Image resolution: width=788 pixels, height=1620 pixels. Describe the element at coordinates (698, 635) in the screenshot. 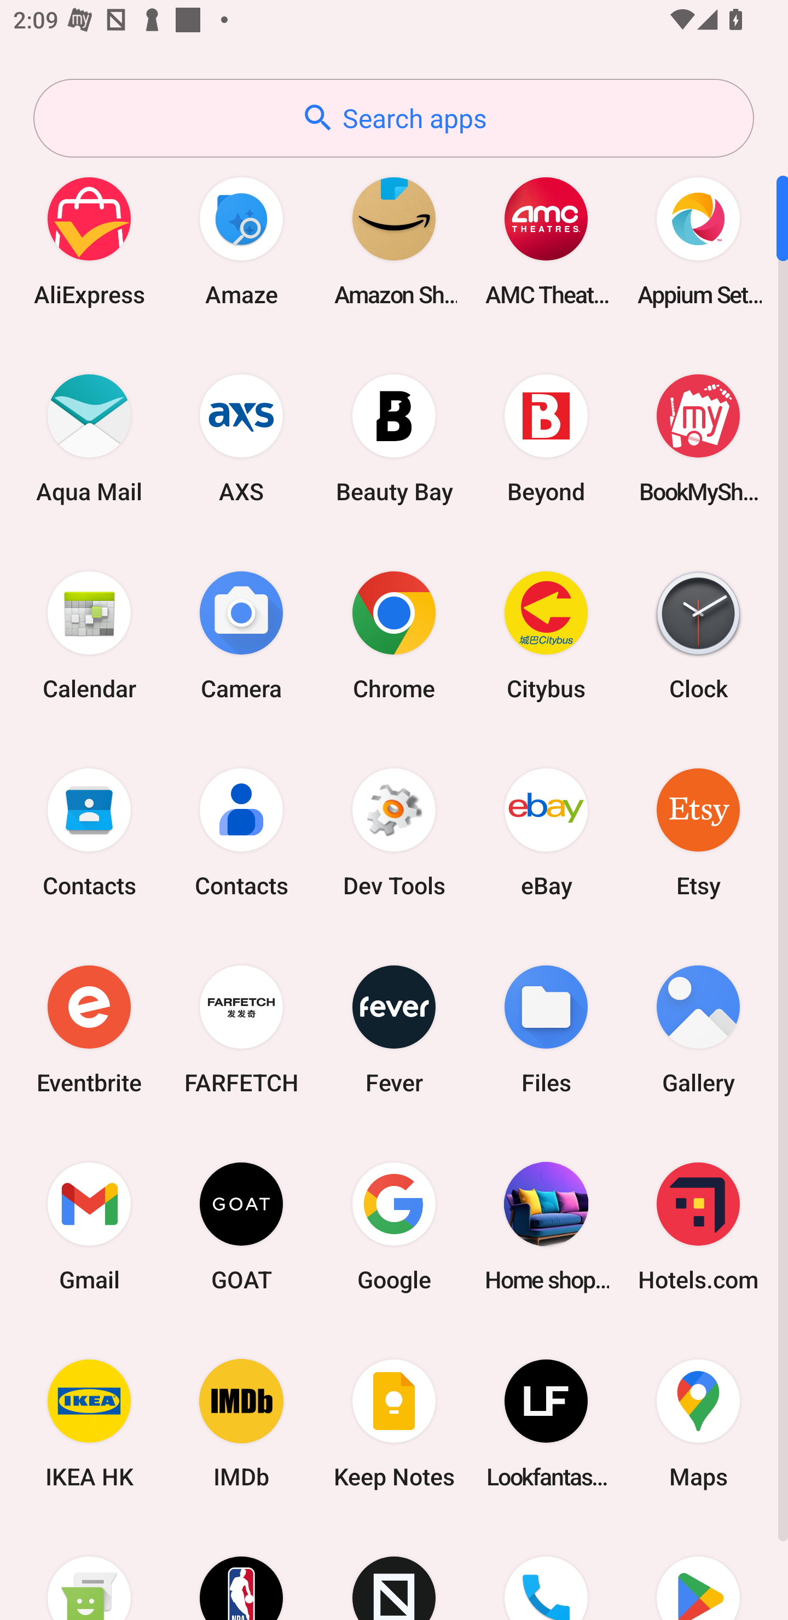

I see `Clock` at that location.